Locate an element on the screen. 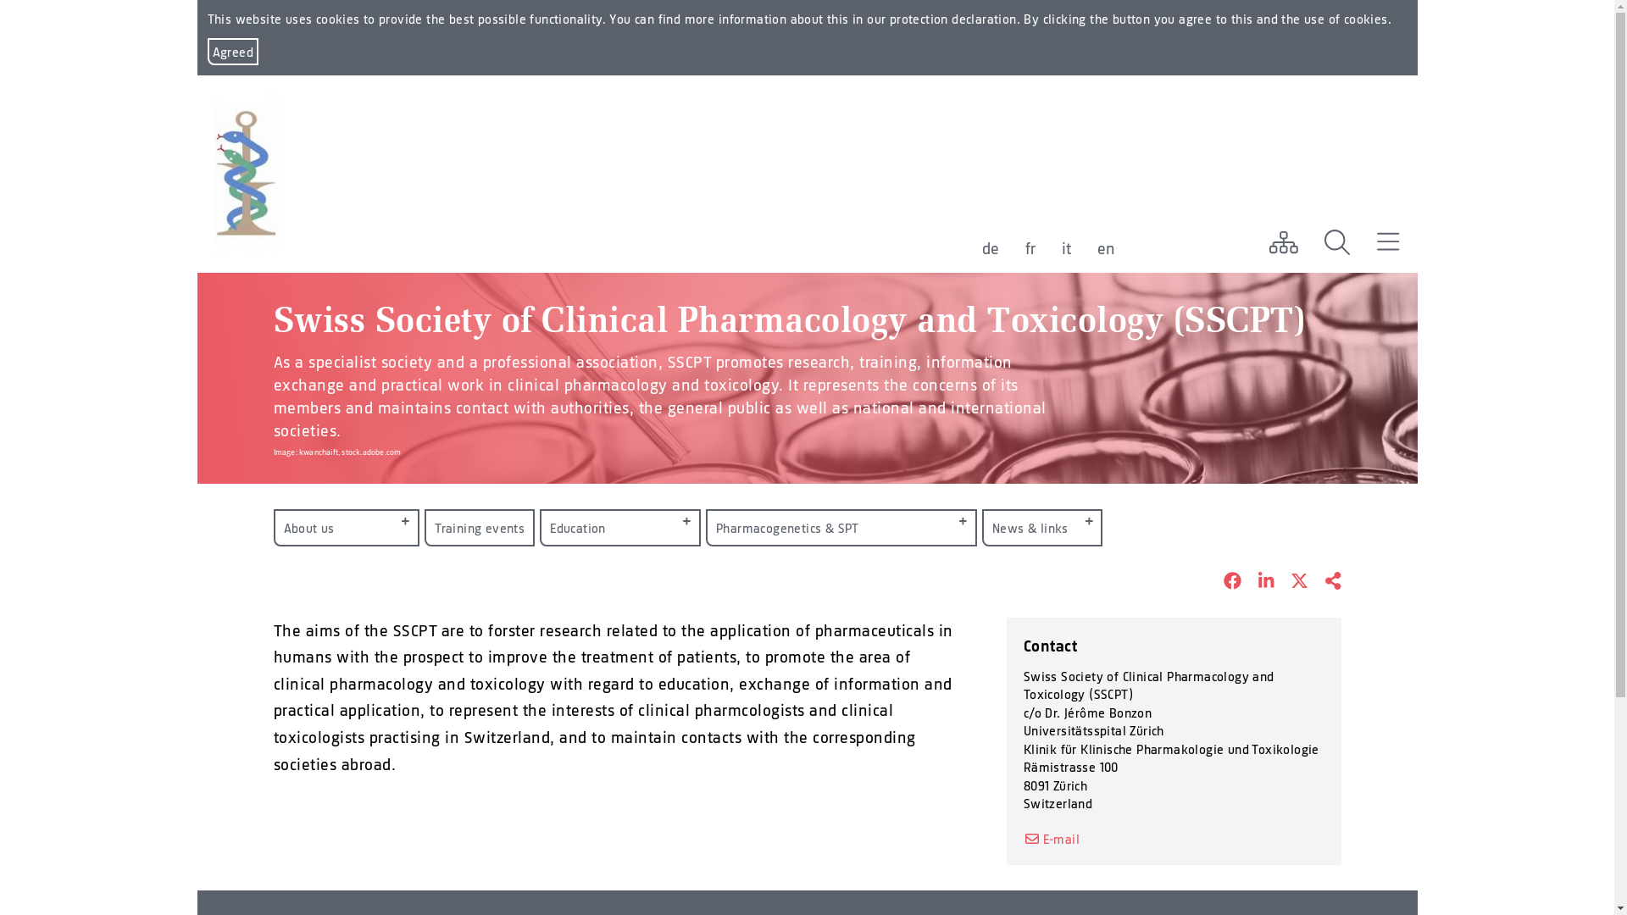 This screenshot has height=915, width=1627. Share on X is located at coordinates (1291, 582).